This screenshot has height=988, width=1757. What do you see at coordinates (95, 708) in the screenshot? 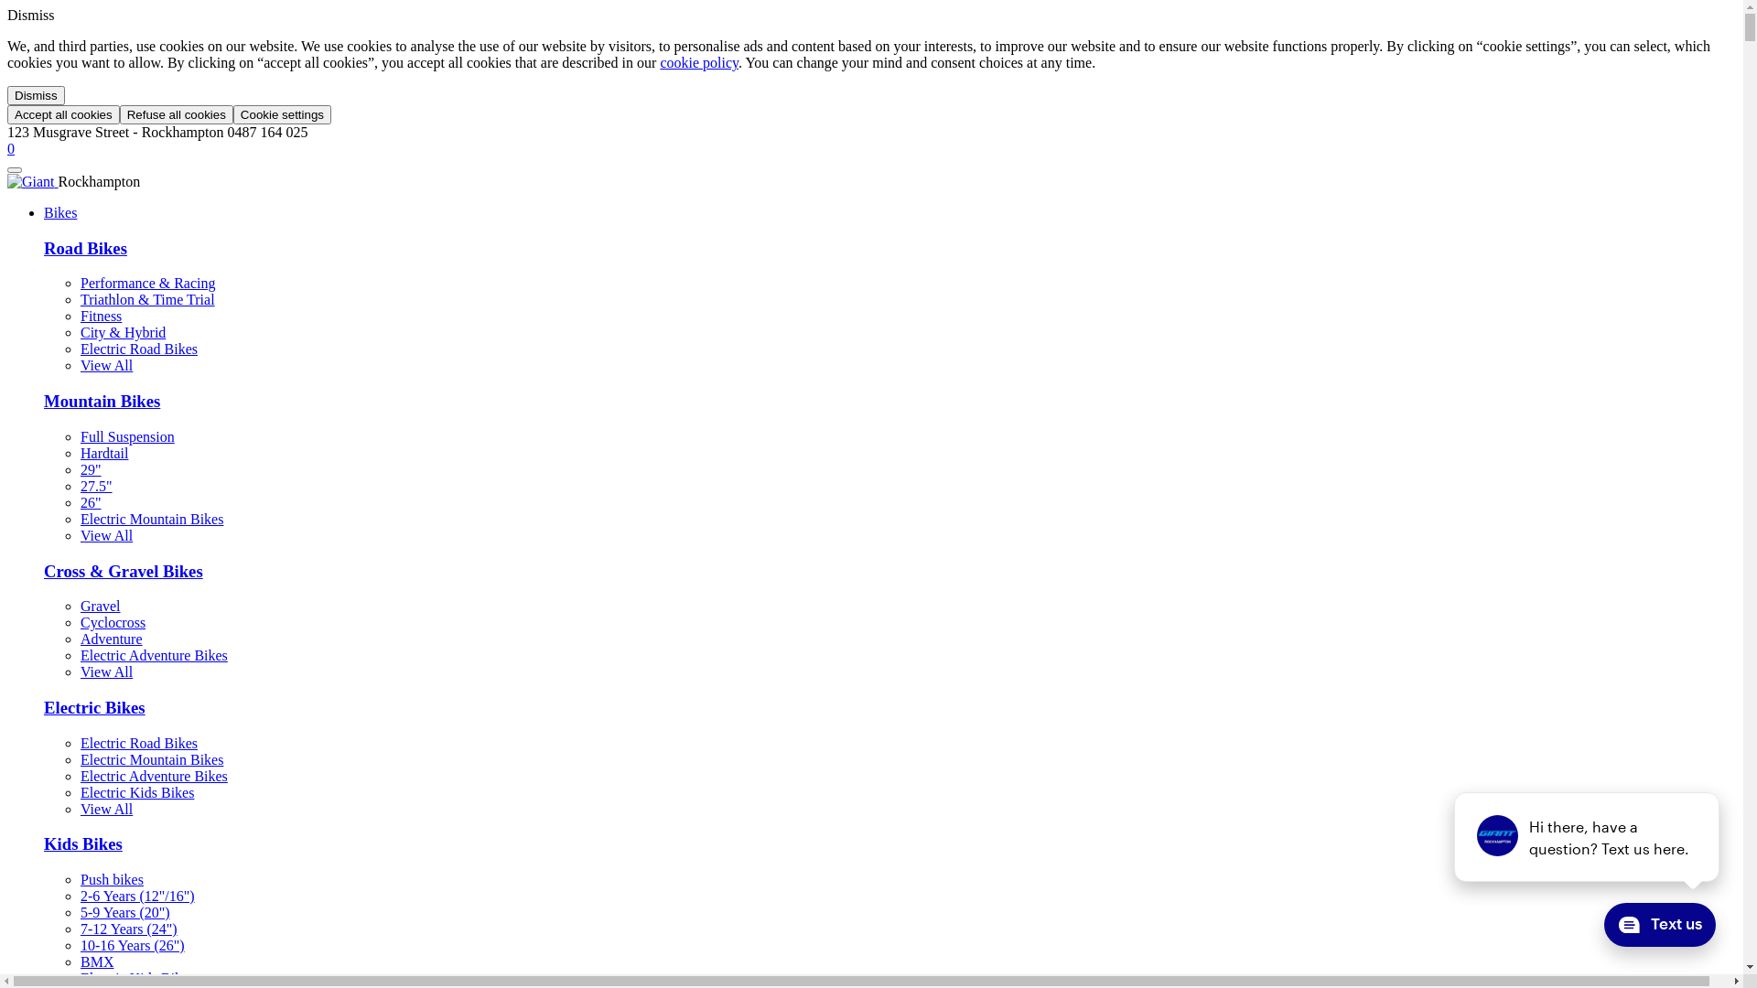
I see `Electric Bikes` at bounding box center [95, 708].